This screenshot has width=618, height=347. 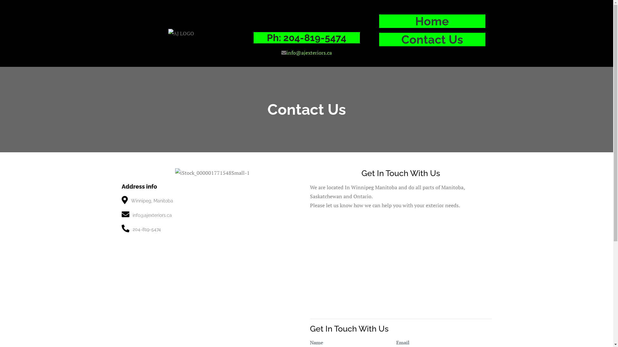 I want to click on Contact Us, so click(x=432, y=40).